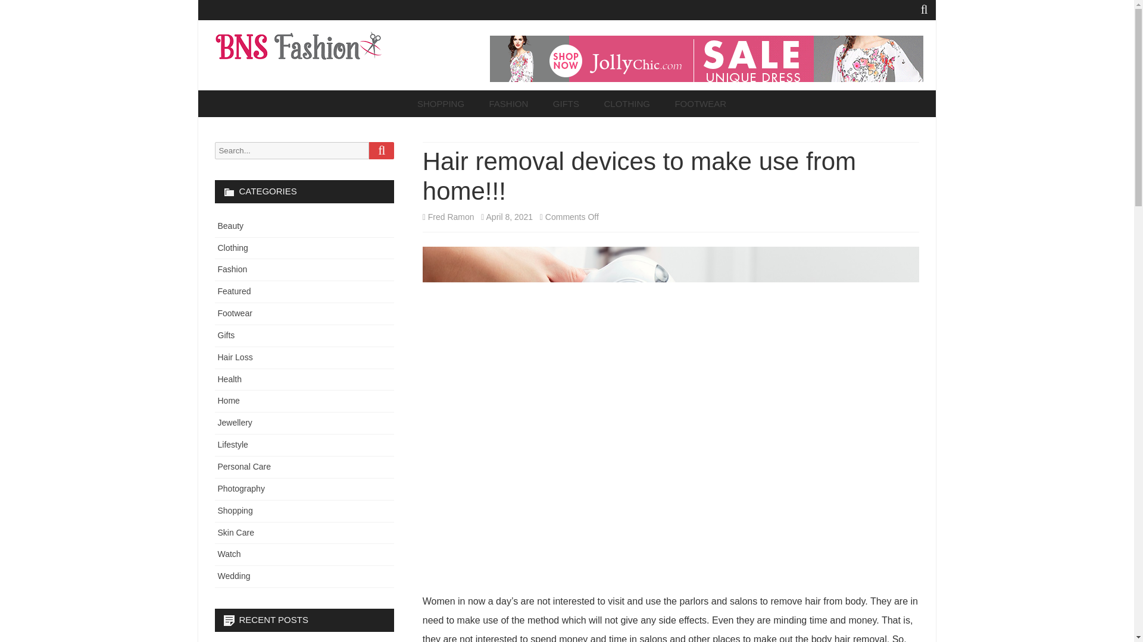 The image size is (1143, 642). Describe the element at coordinates (235, 357) in the screenshot. I see `Hair Loss` at that location.